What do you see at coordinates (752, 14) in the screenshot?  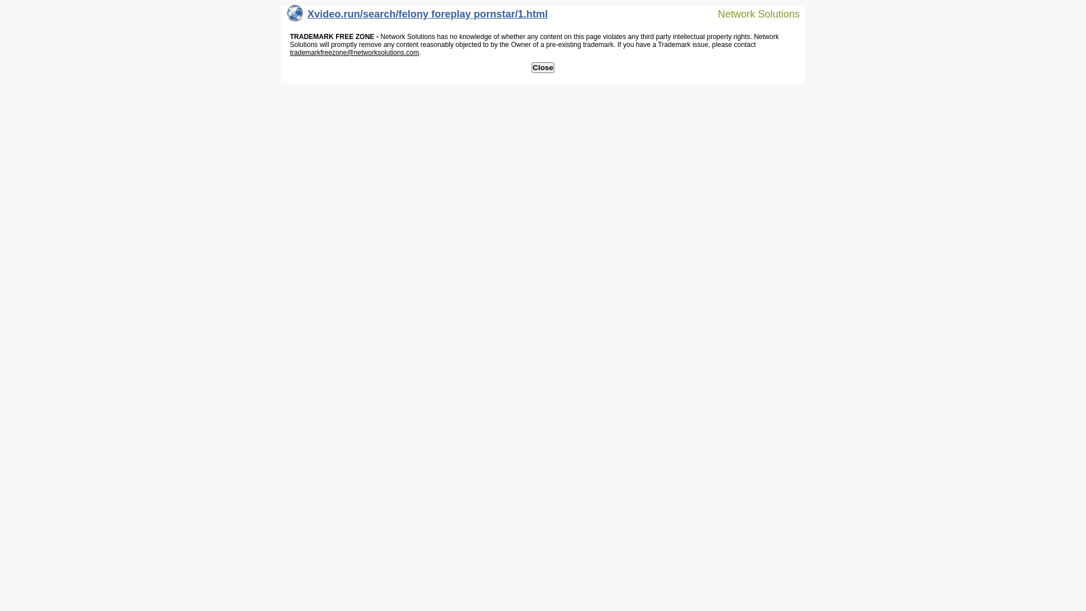 I see `Network Solutions` at bounding box center [752, 14].